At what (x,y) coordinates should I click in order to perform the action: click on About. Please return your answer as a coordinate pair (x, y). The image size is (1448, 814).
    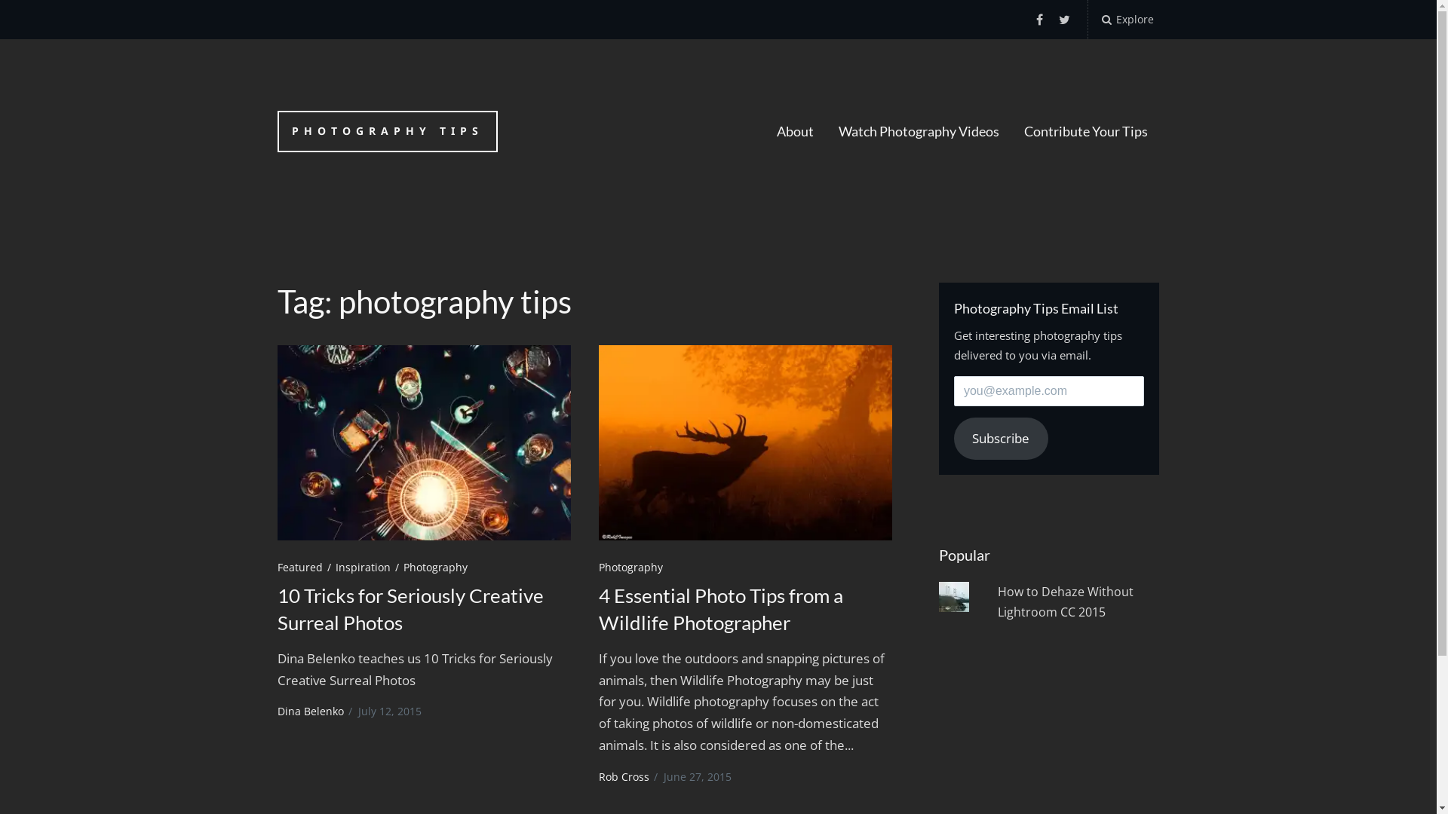
    Looking at the image, I should click on (795, 131).